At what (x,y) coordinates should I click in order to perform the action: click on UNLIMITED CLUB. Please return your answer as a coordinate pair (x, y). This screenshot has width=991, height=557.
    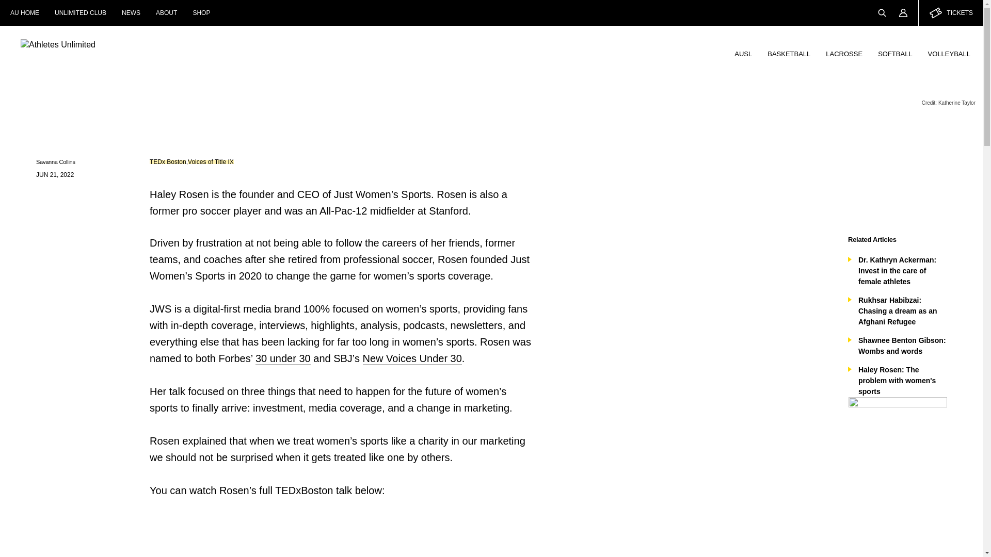
    Looking at the image, I should click on (80, 12).